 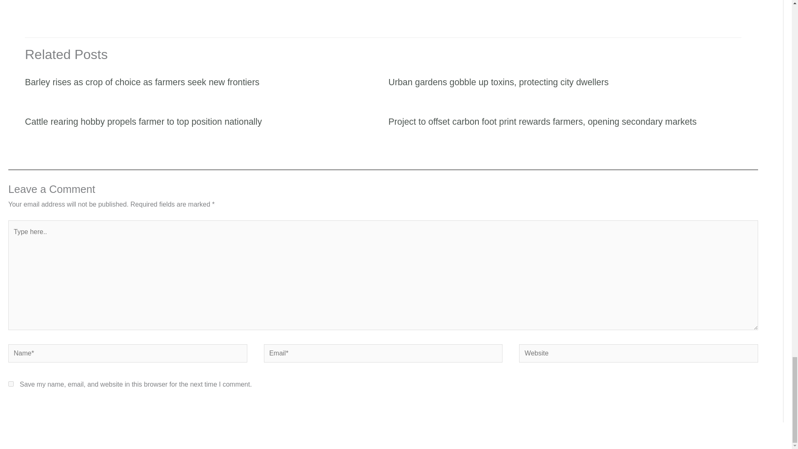 I want to click on Barley rises as crop of choice as farmers seek new frontiers, so click(x=142, y=82).